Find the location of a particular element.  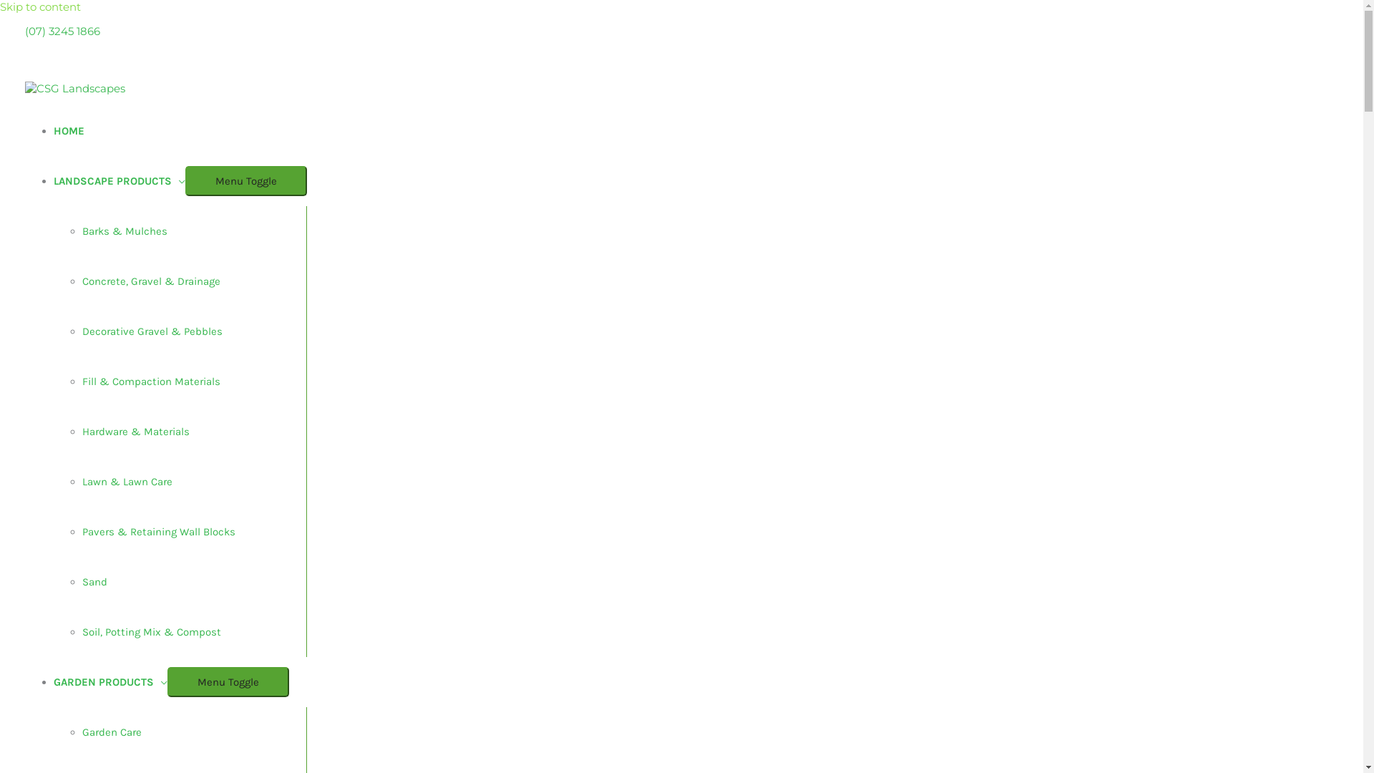

Soil, Potting Mix & Compost is located at coordinates (152, 632).